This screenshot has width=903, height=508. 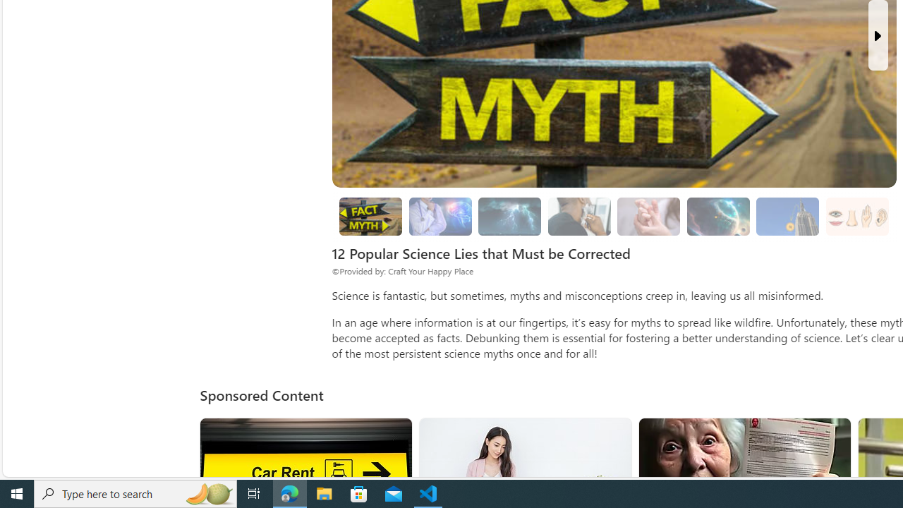 I want to click on Brain Myths, so click(x=440, y=216).